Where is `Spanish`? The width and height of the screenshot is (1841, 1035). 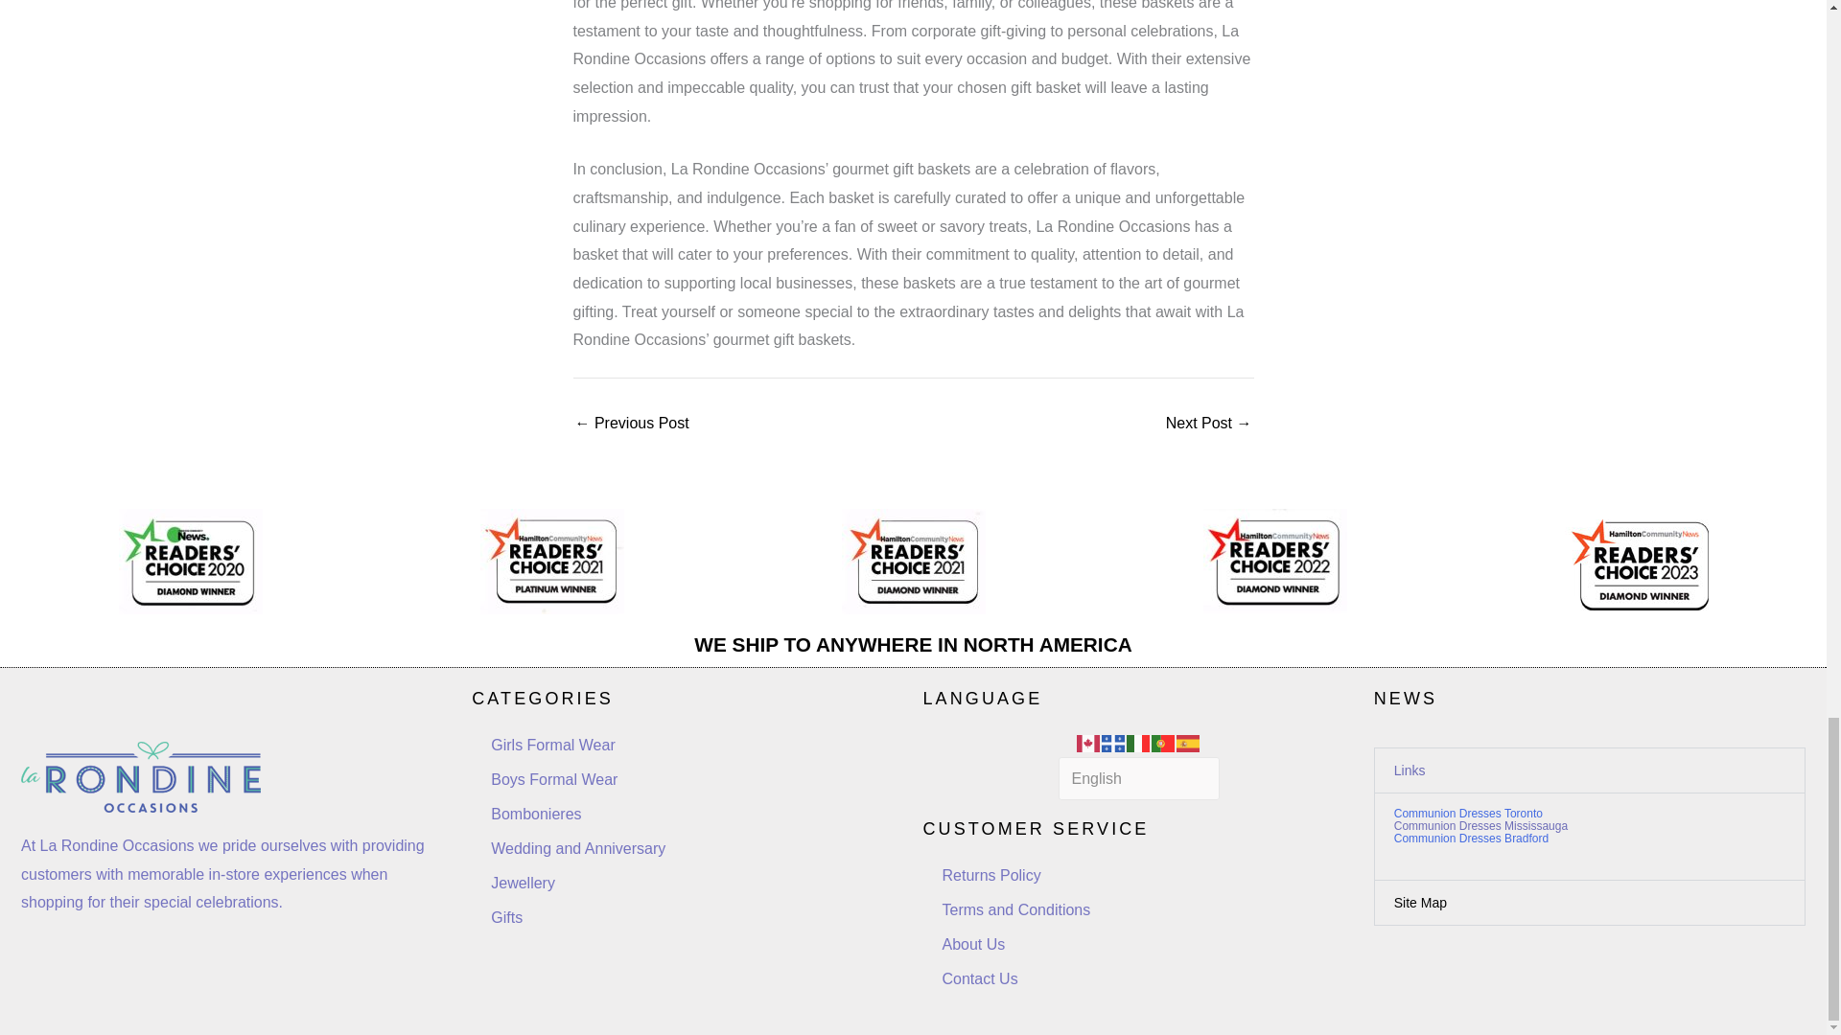 Spanish is located at coordinates (1189, 742).